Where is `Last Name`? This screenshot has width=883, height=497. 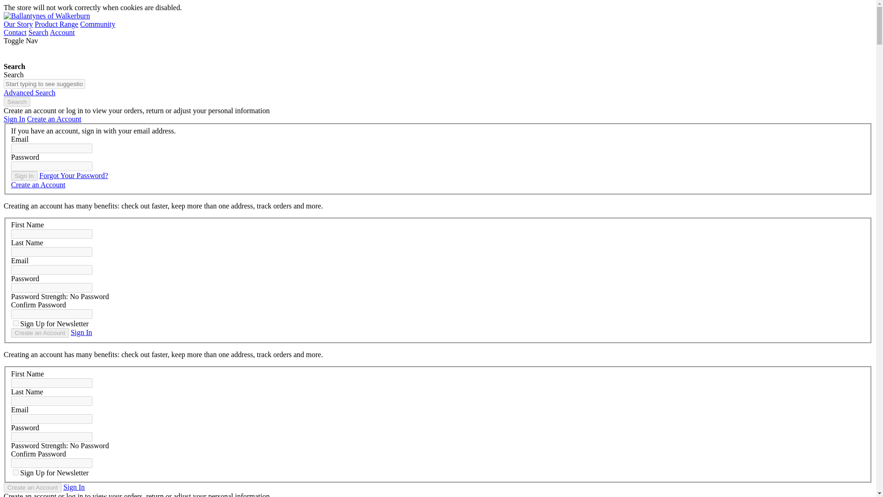
Last Name is located at coordinates (52, 252).